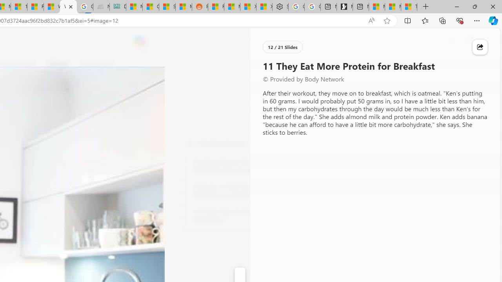 The image size is (502, 282). What do you see at coordinates (409, 7) in the screenshot?
I see `These 3 Stocks Pay You More Than 5% to Own Them` at bounding box center [409, 7].